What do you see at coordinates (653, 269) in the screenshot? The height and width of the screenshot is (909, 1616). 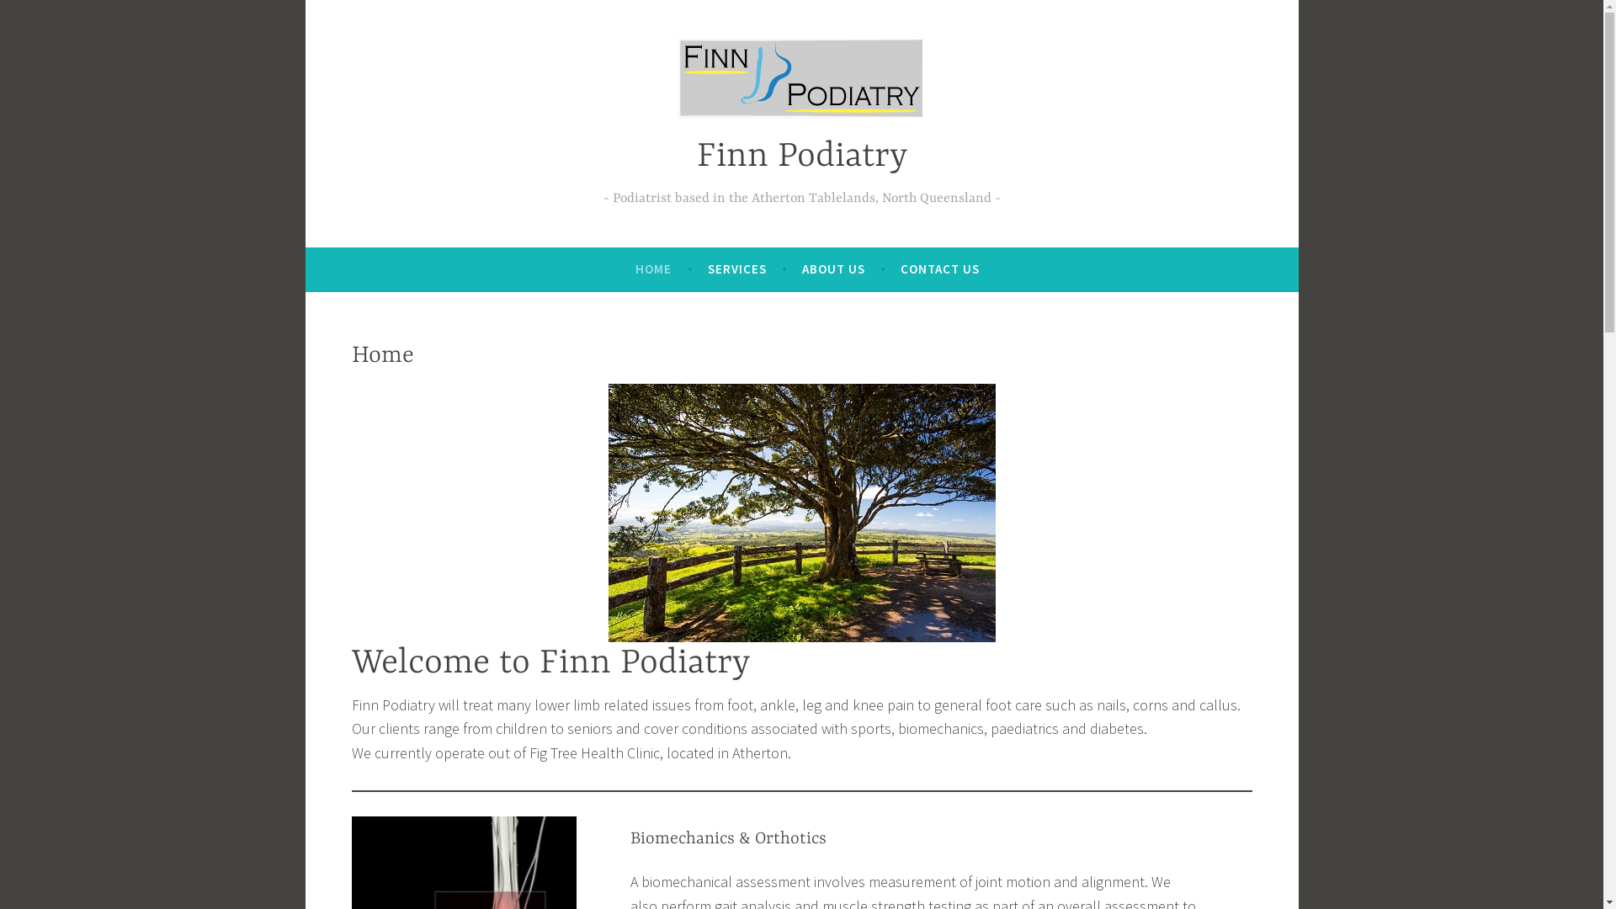 I see `HOME` at bounding box center [653, 269].